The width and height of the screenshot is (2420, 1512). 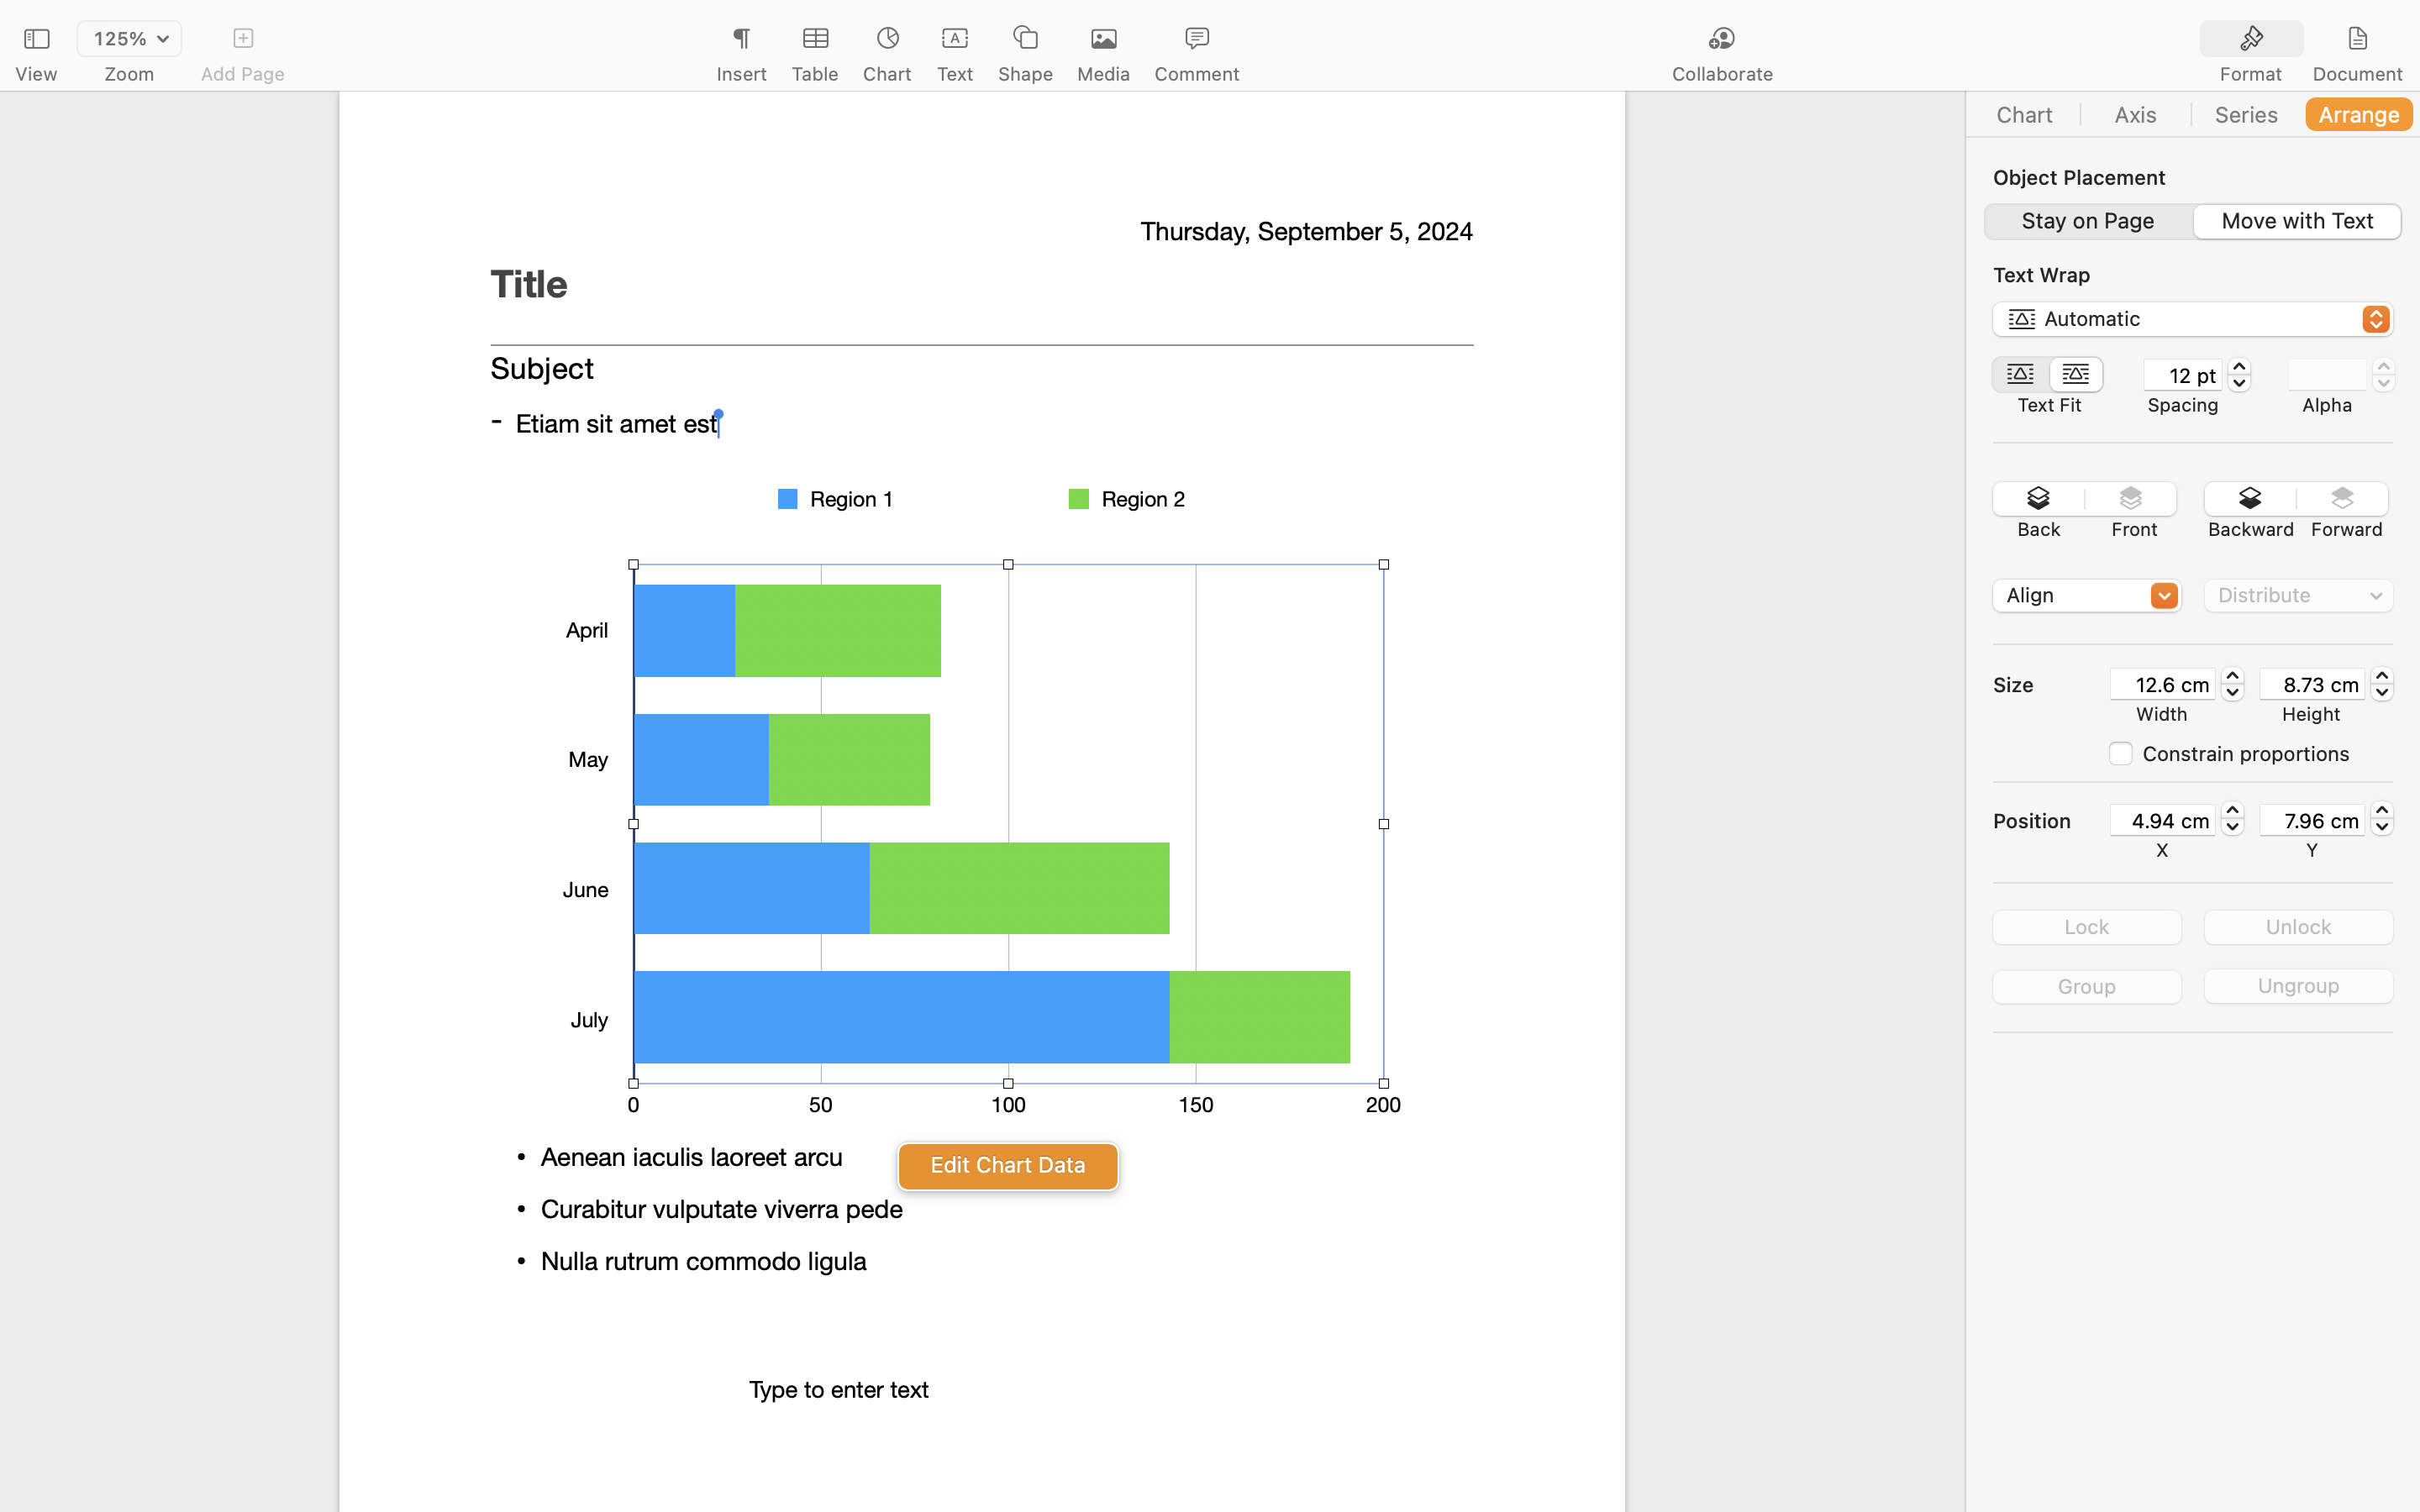 I want to click on <AXUIElement 0x28a55f2a0> {pid=1482}, so click(x=2193, y=114).